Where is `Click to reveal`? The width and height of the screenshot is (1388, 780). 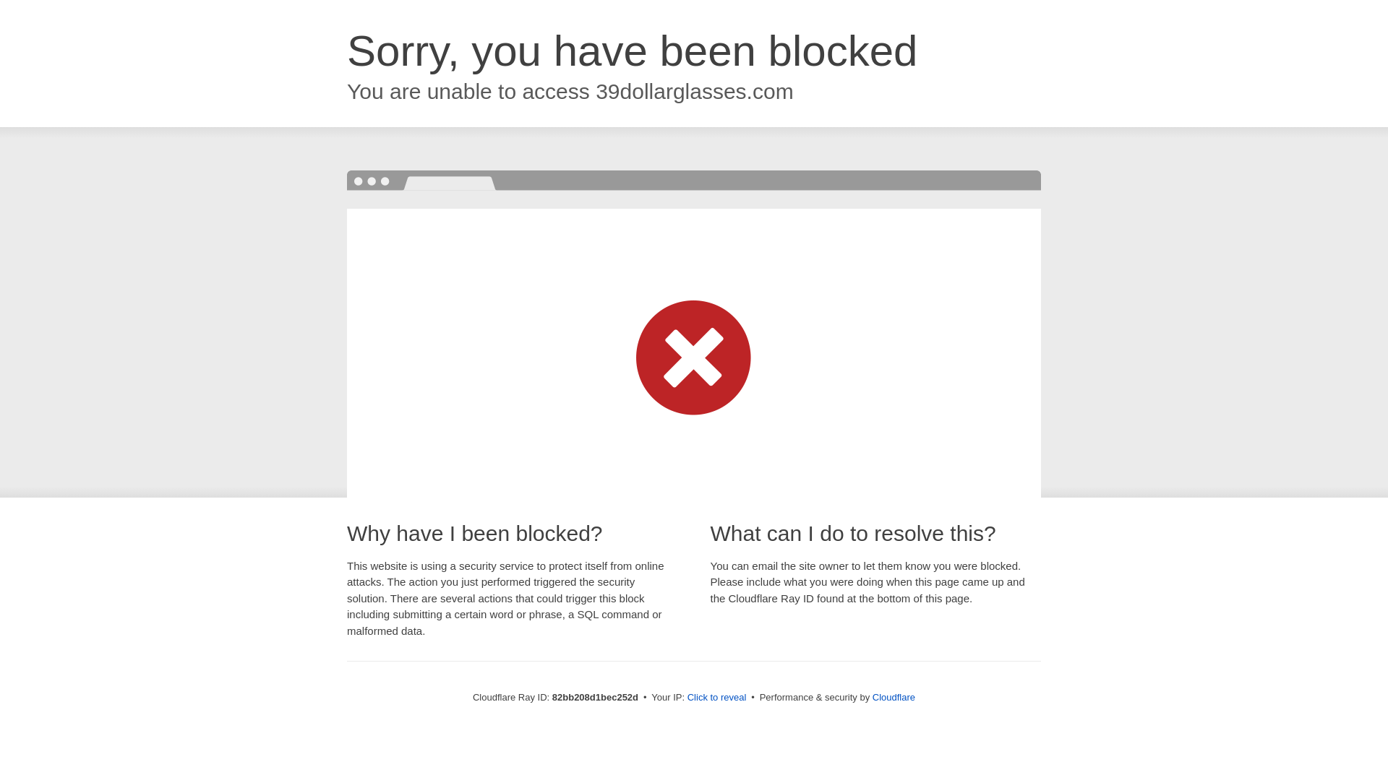 Click to reveal is located at coordinates (717, 698).